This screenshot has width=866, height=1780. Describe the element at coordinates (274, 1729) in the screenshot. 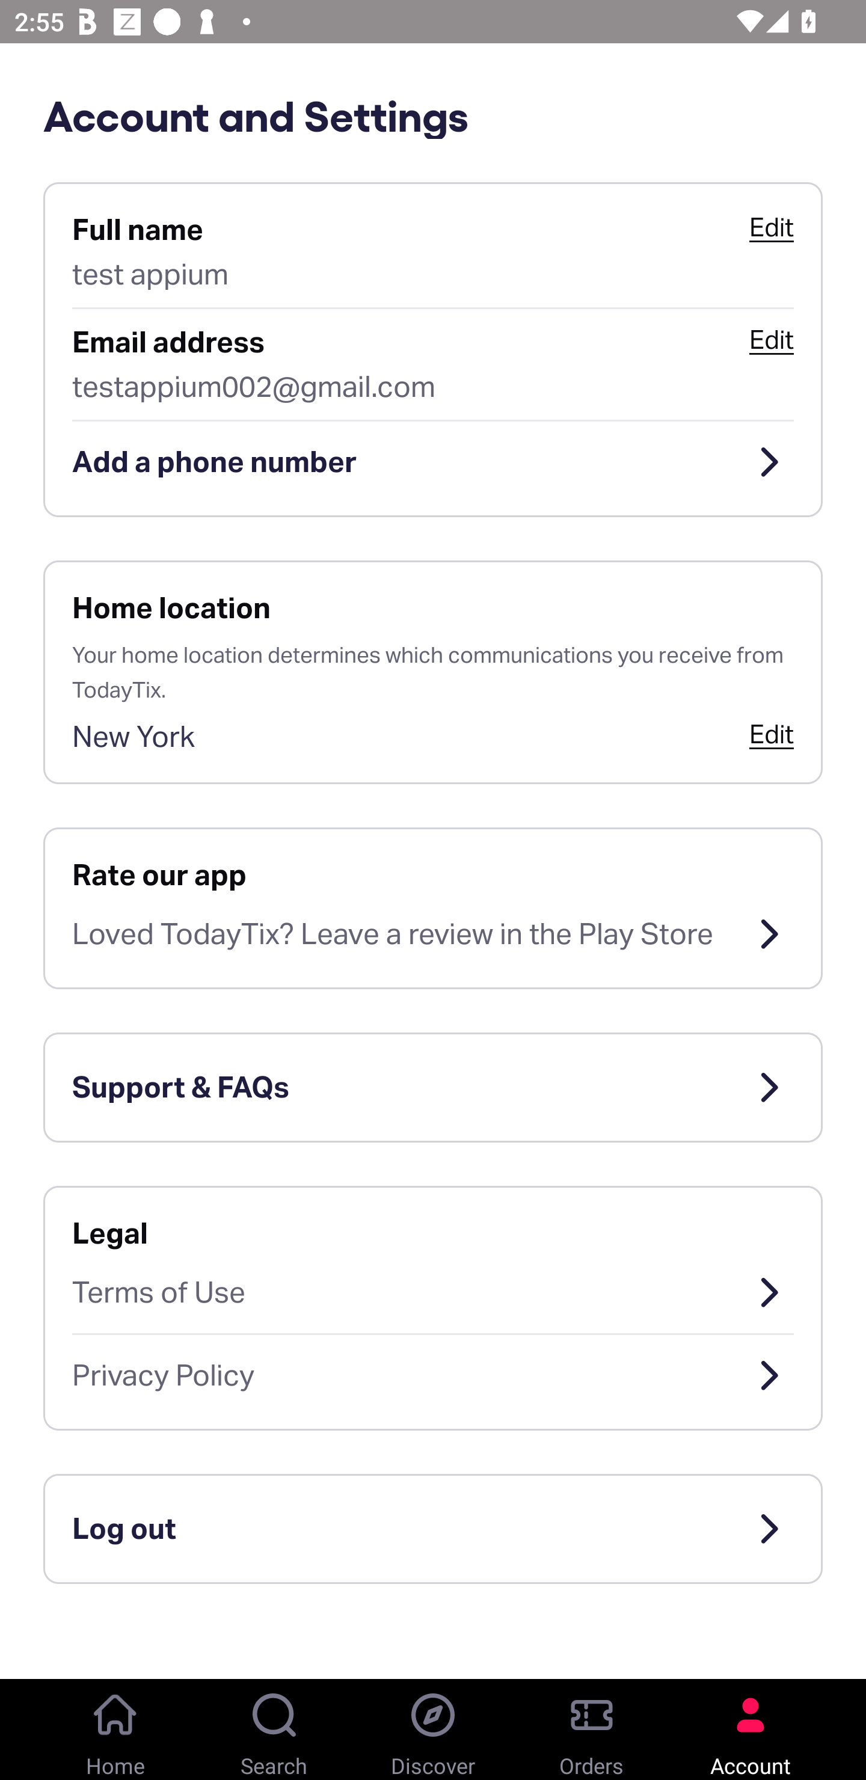

I see `Search` at that location.